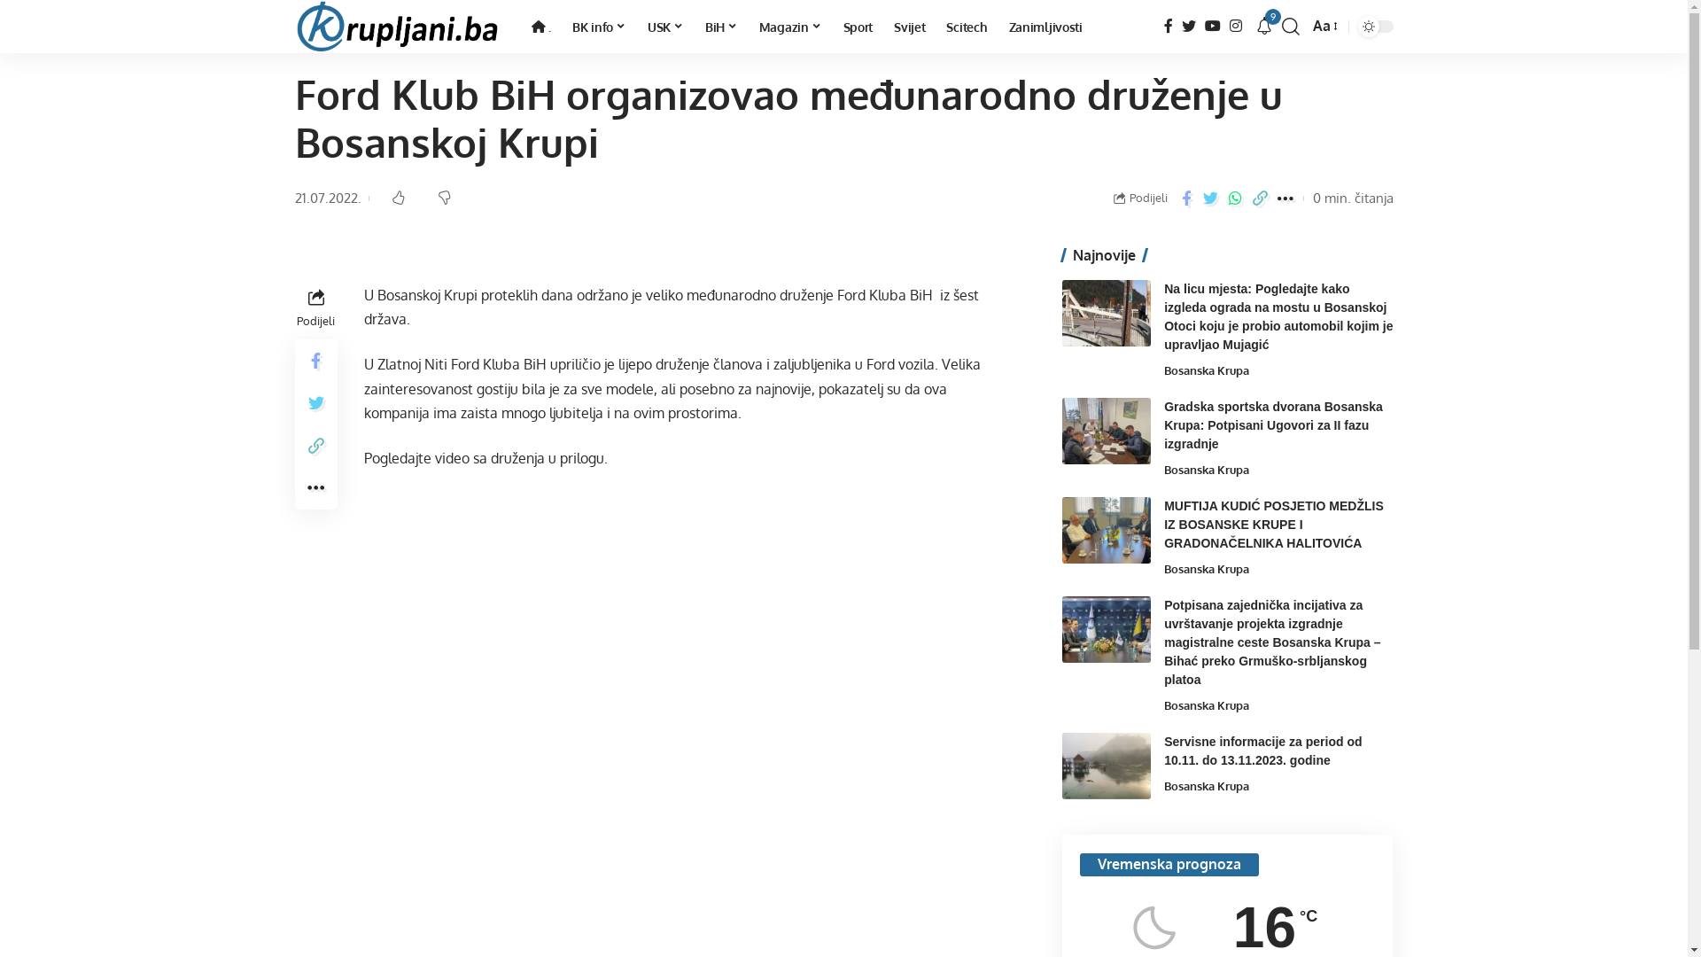 Image resolution: width=1701 pixels, height=957 pixels. Describe the element at coordinates (666, 27) in the screenshot. I see `USK` at that location.